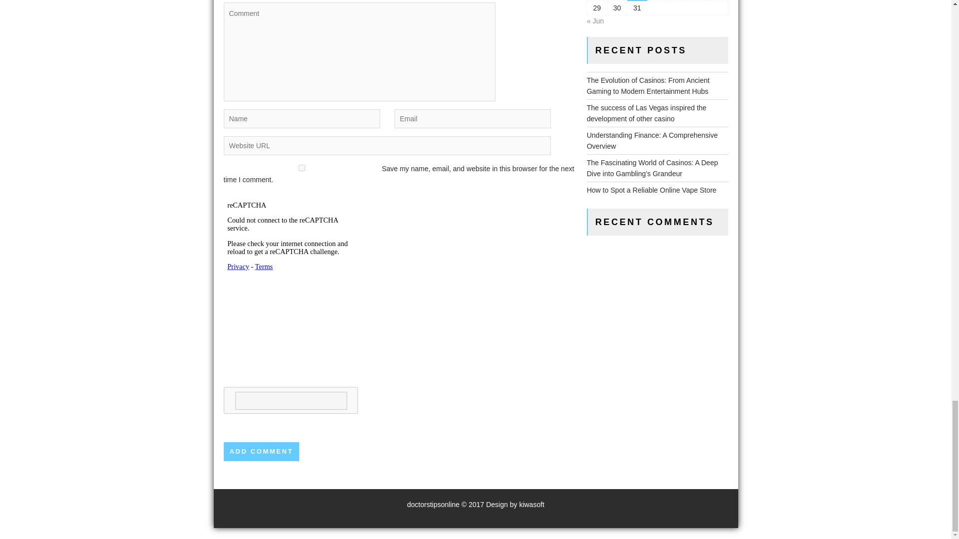 This screenshot has height=539, width=959. What do you see at coordinates (261, 451) in the screenshot?
I see `Add Comment` at bounding box center [261, 451].